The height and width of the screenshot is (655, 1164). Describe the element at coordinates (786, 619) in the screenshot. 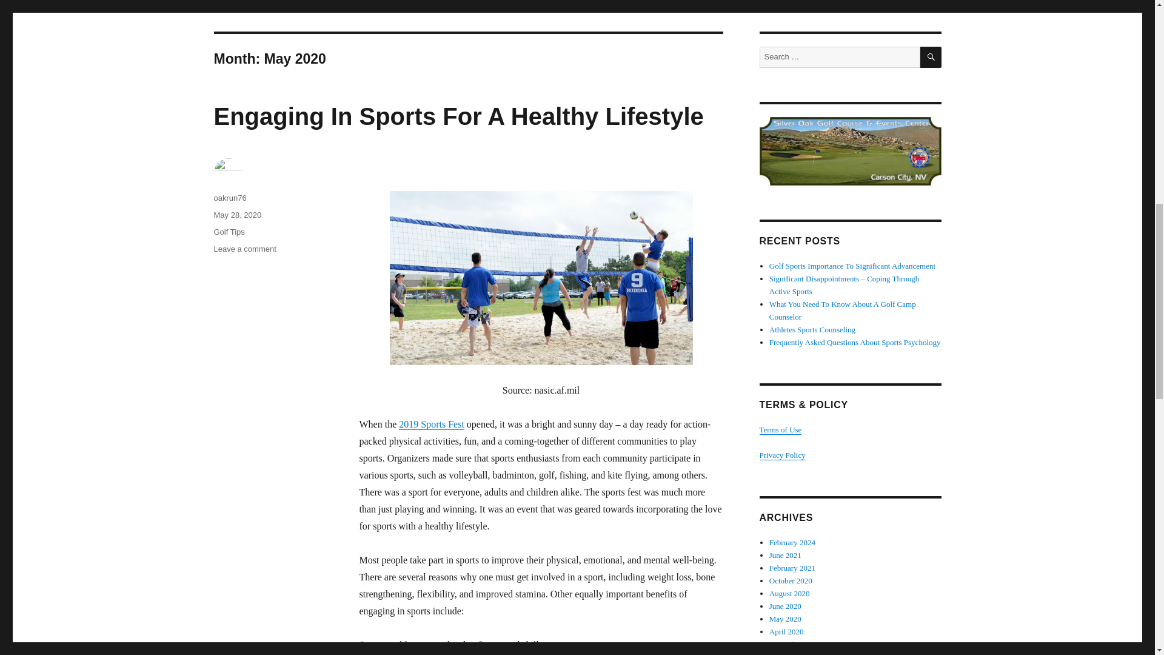

I see `May 2020` at that location.